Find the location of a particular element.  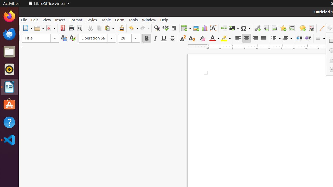

Justified is located at coordinates (264, 38).